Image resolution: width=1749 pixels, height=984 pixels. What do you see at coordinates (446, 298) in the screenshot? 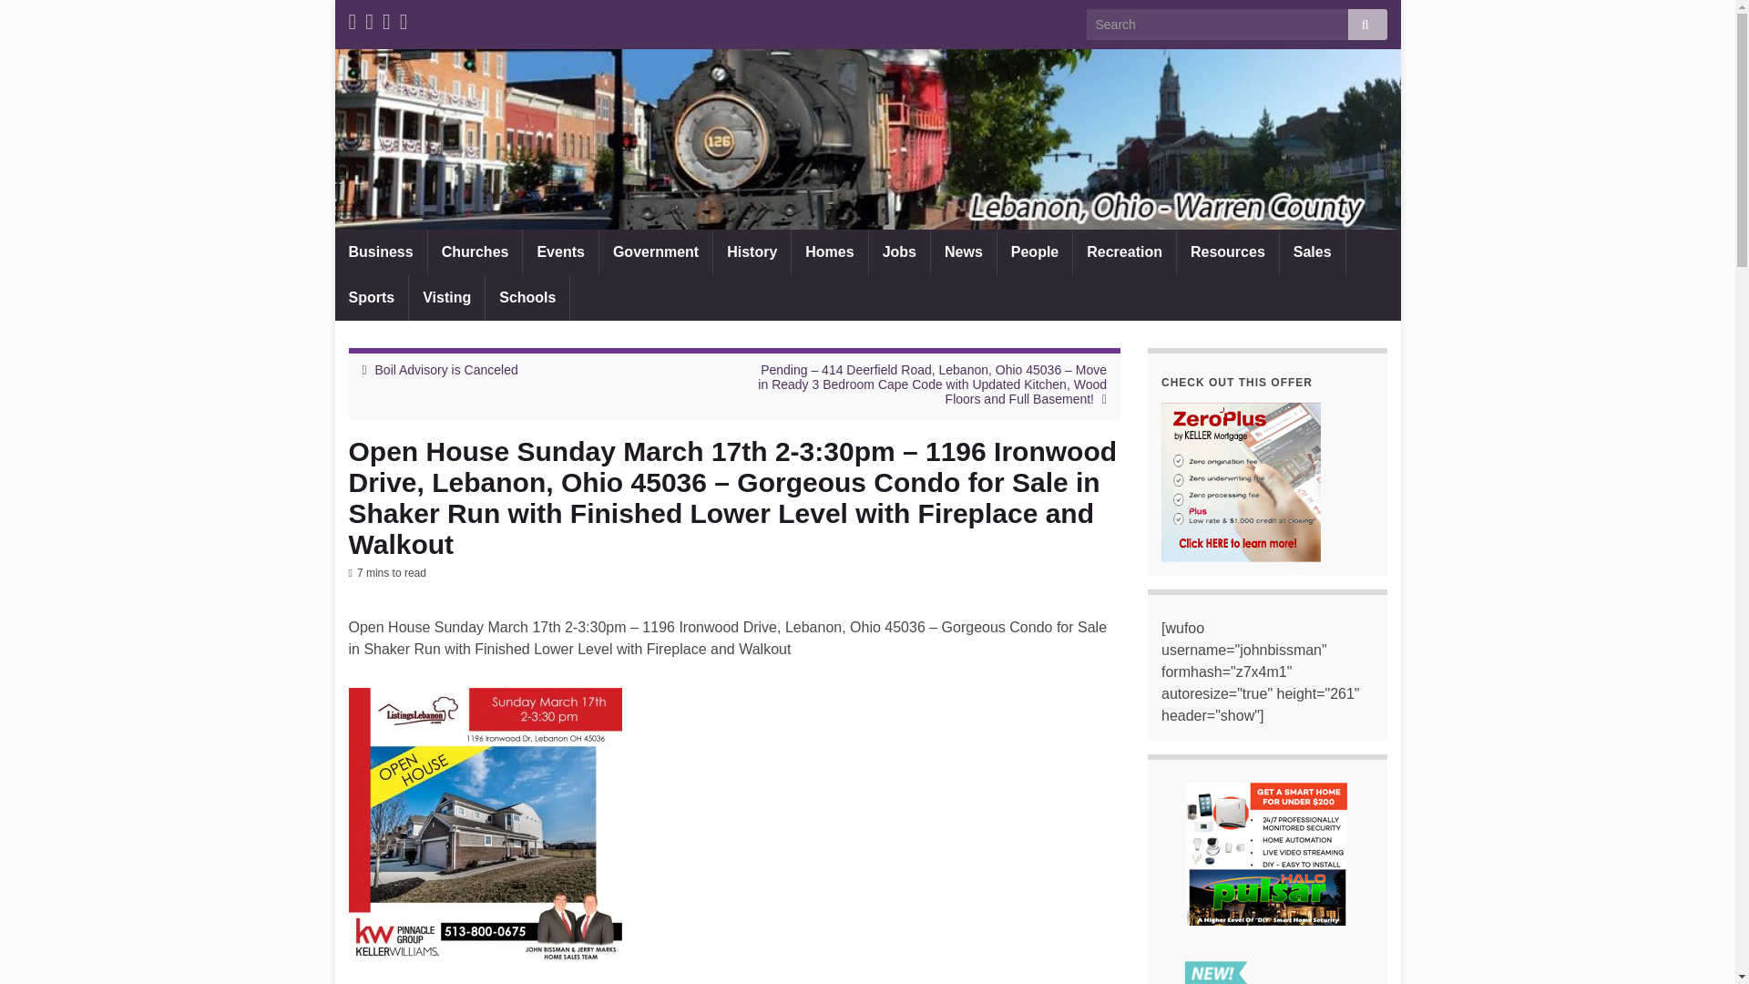
I see `Visting` at bounding box center [446, 298].